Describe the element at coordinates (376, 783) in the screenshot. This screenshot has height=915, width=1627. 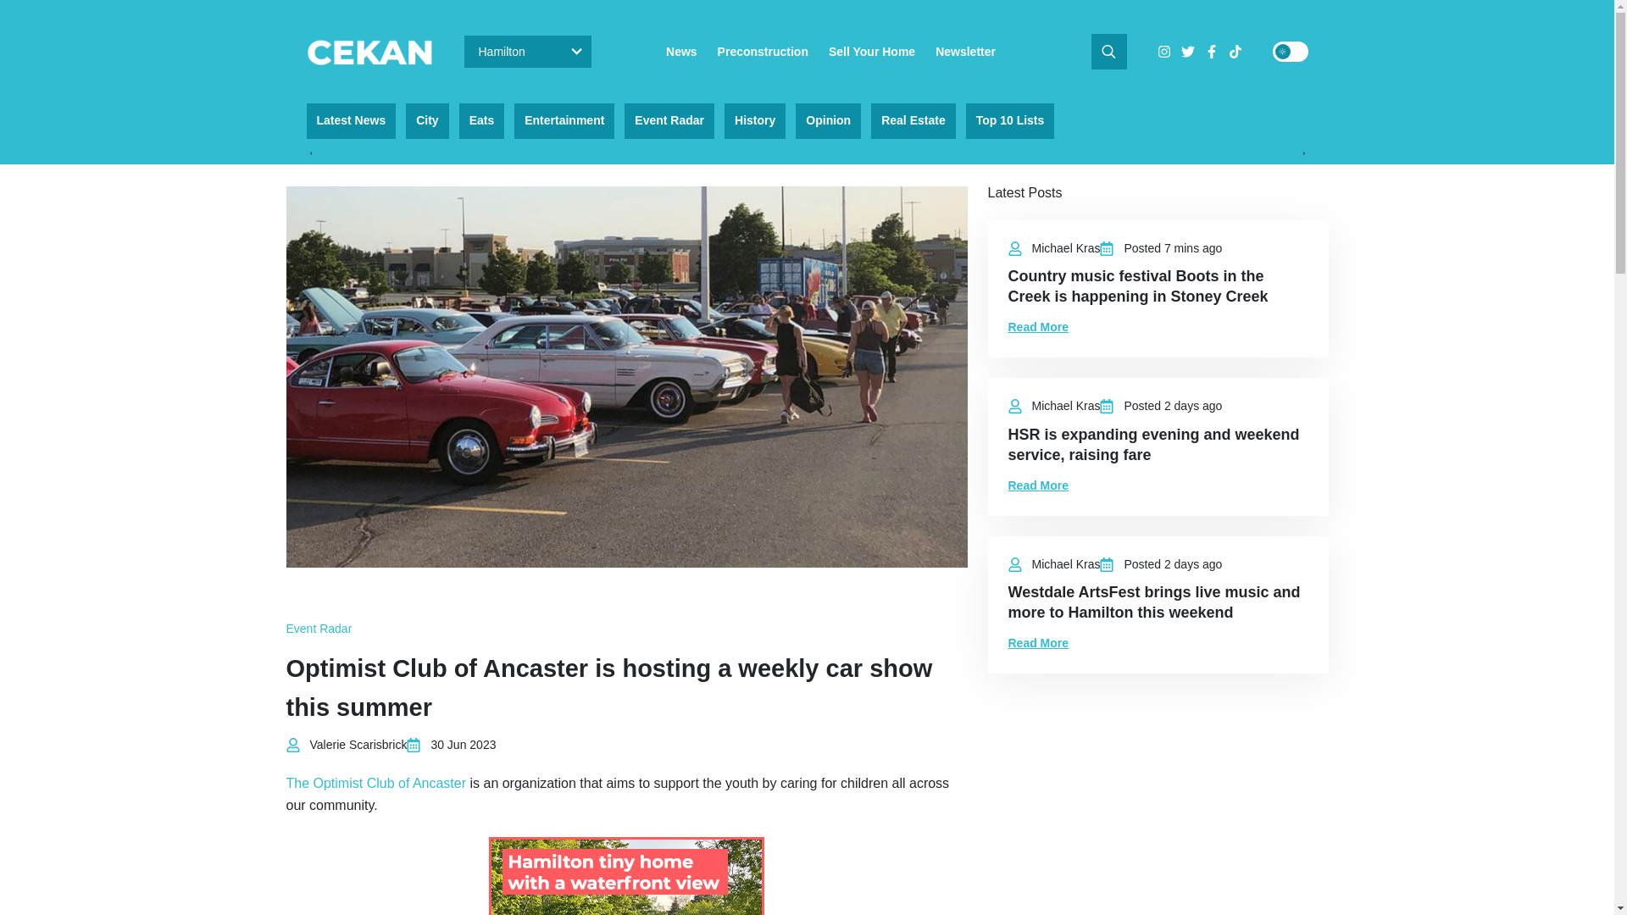
I see `The Optimist Club of Ancaster` at that location.